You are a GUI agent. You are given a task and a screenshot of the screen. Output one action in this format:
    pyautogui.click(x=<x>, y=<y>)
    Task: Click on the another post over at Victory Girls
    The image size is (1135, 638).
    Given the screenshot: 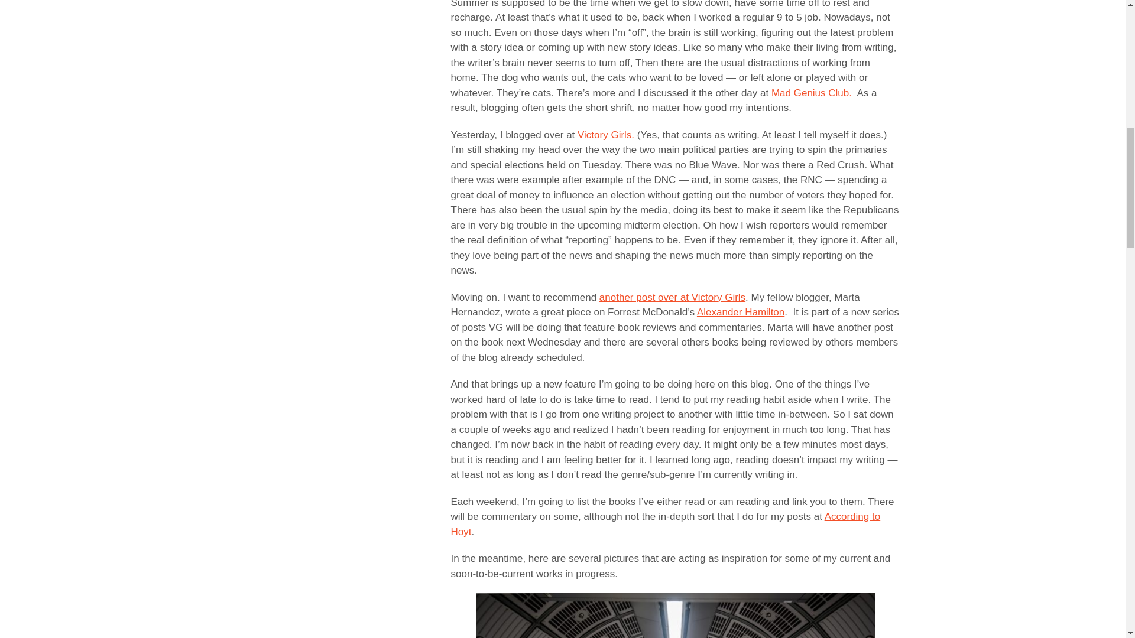 What is the action you would take?
    pyautogui.click(x=672, y=297)
    